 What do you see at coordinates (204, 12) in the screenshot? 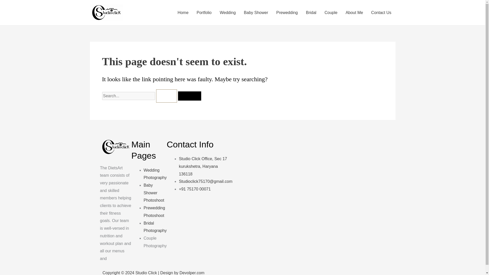
I see `Portfolio` at bounding box center [204, 12].